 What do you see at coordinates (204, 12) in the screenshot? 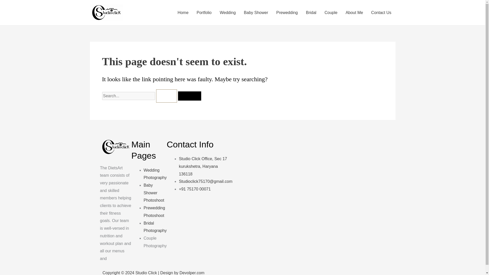
I see `Portfolio` at bounding box center [204, 12].